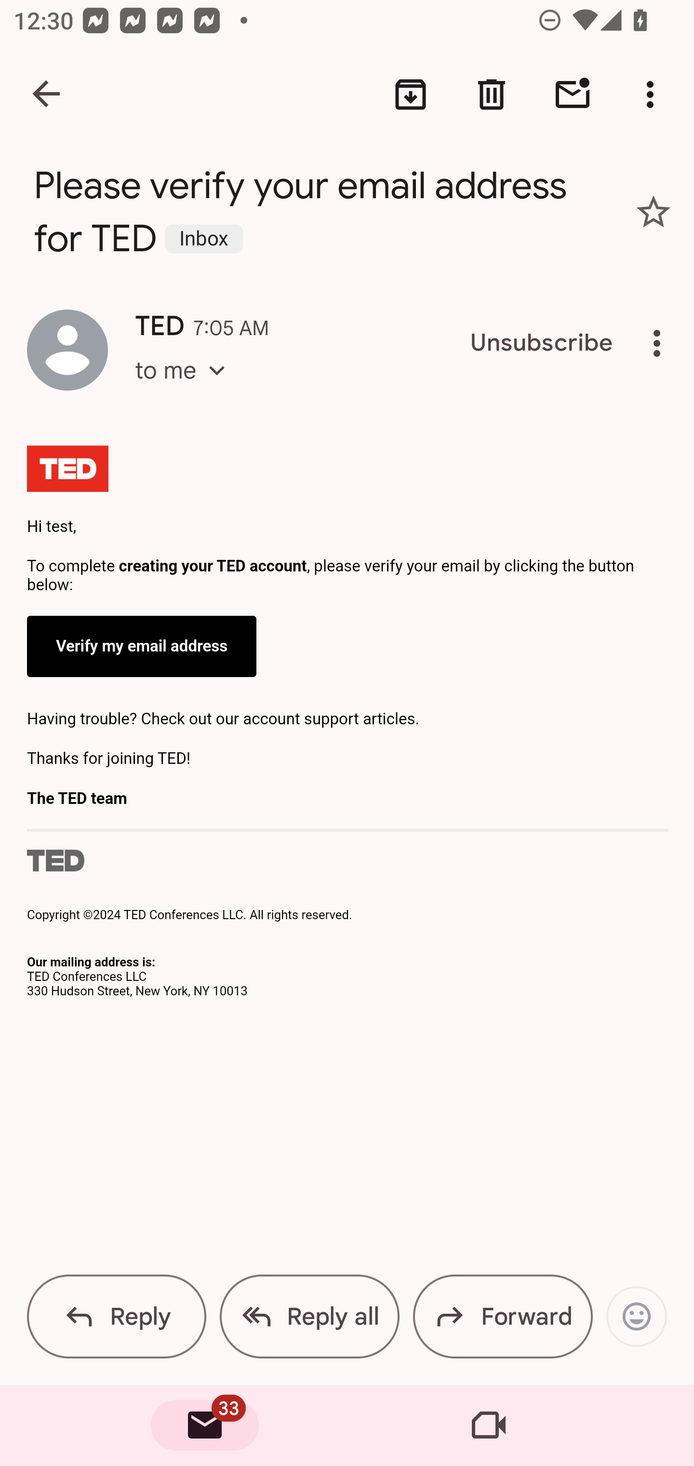 This screenshot has width=694, height=1466. Describe the element at coordinates (542, 343) in the screenshot. I see `Unsubscribe` at that location.